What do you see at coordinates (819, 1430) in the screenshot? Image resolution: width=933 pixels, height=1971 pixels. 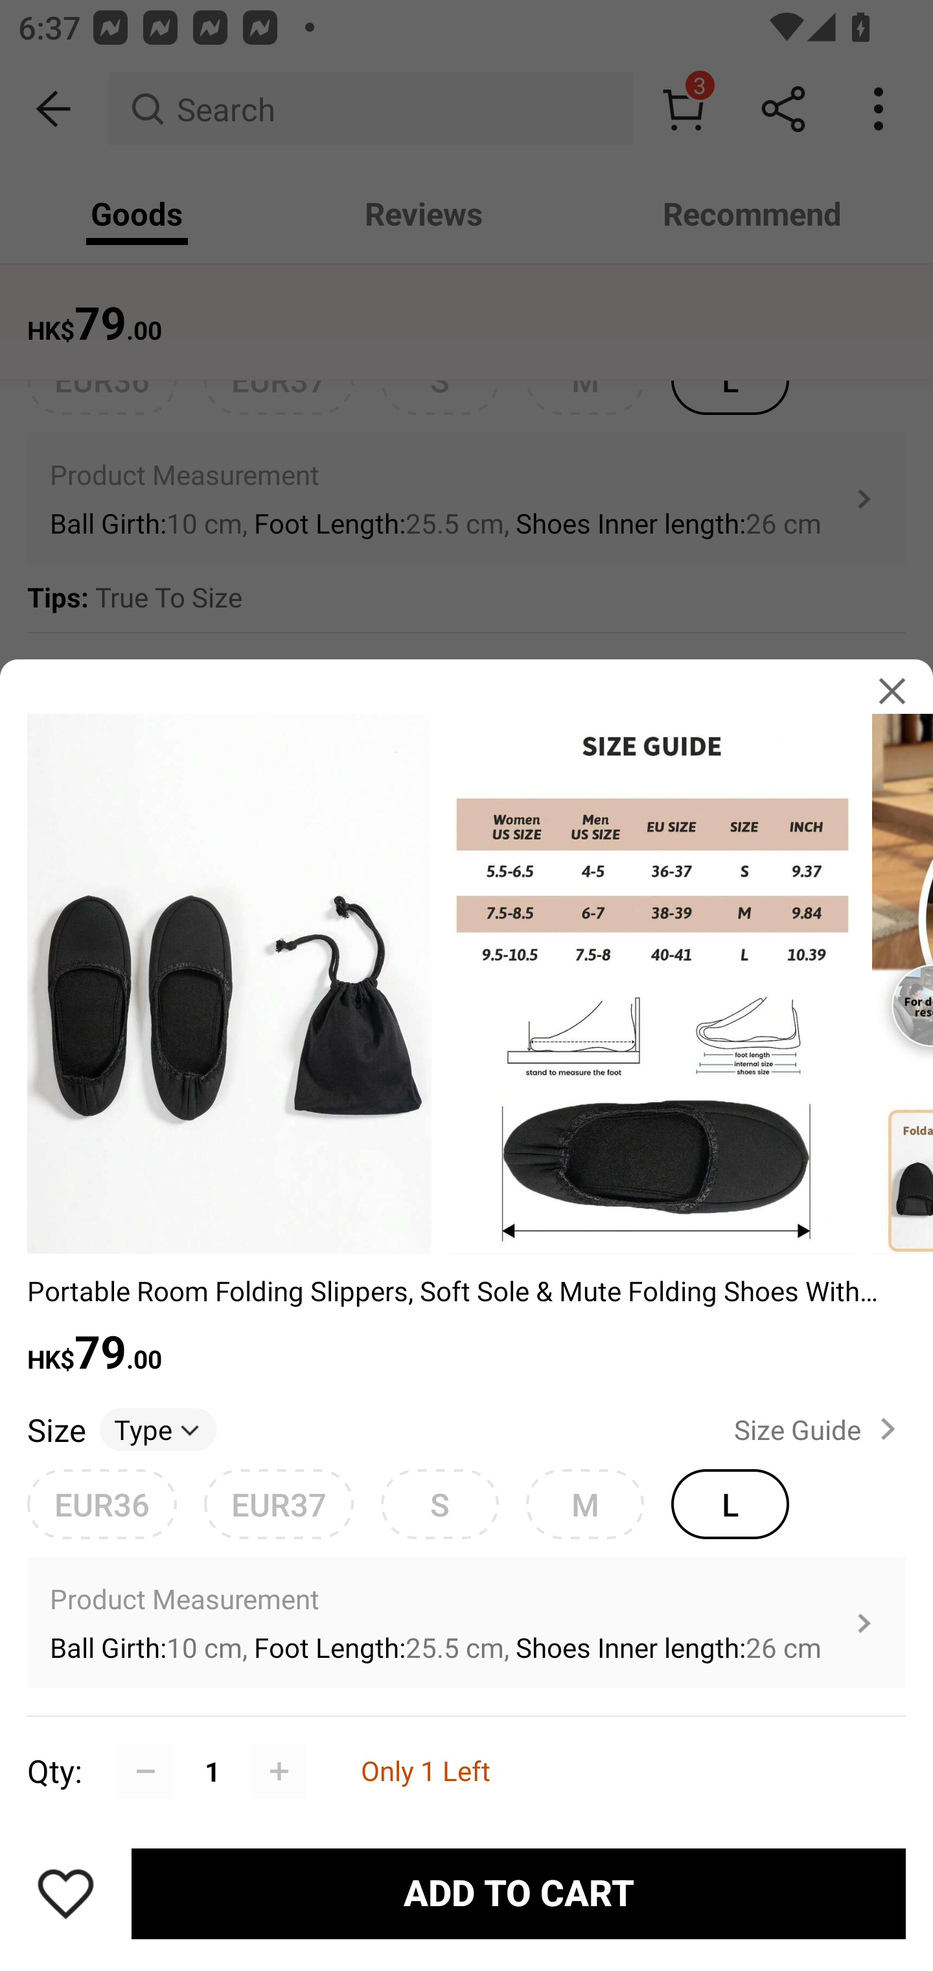 I see `Size Guide` at bounding box center [819, 1430].